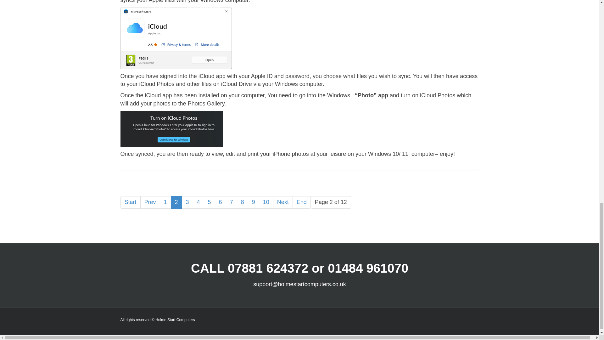  Describe the element at coordinates (220, 202) in the screenshot. I see `6` at that location.